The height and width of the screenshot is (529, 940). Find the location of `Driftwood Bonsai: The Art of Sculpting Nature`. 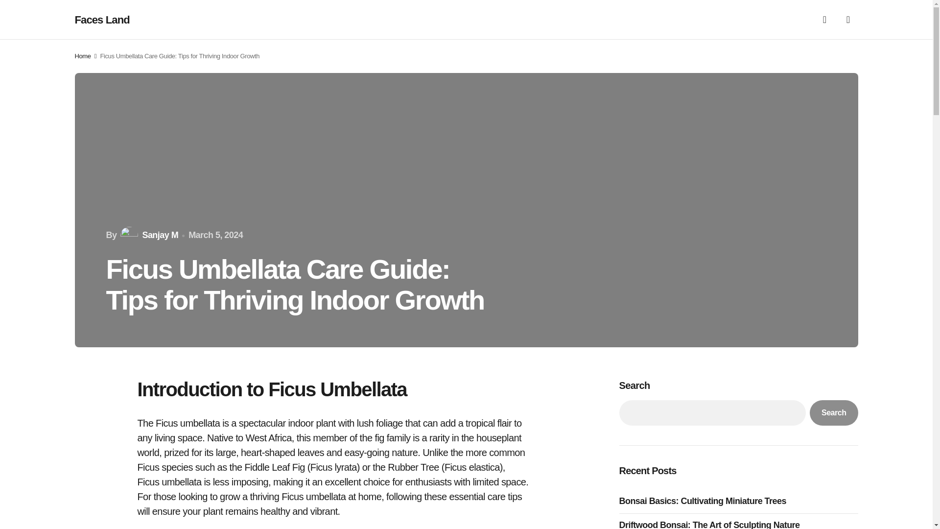

Driftwood Bonsai: The Art of Sculpting Nature is located at coordinates (711, 524).